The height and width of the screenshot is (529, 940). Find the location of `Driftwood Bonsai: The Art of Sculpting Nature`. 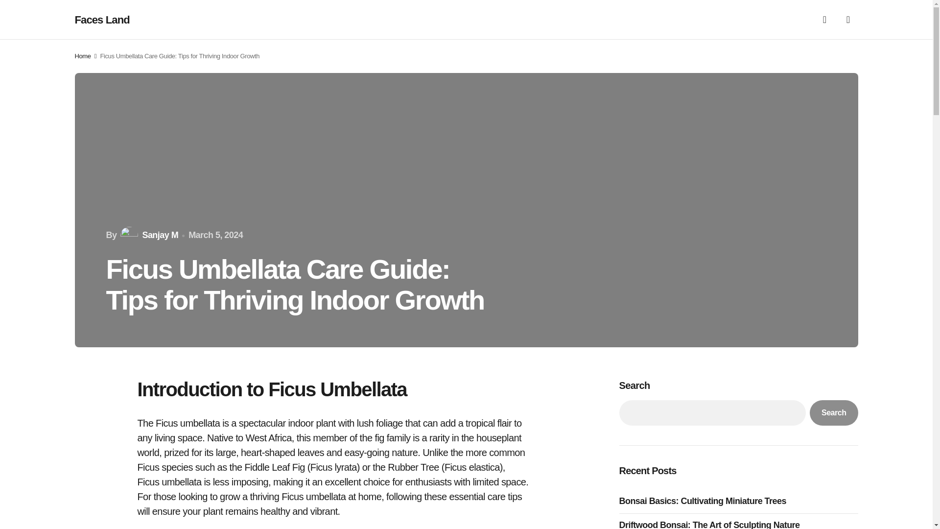

Driftwood Bonsai: The Art of Sculpting Nature is located at coordinates (711, 524).